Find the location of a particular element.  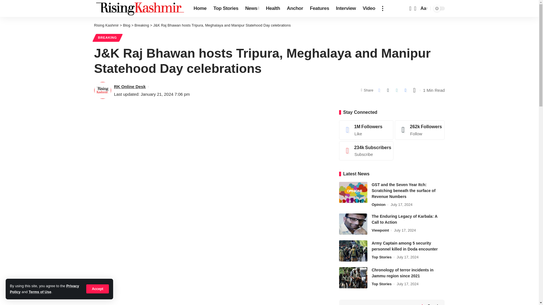

Privacy Policy is located at coordinates (44, 289).